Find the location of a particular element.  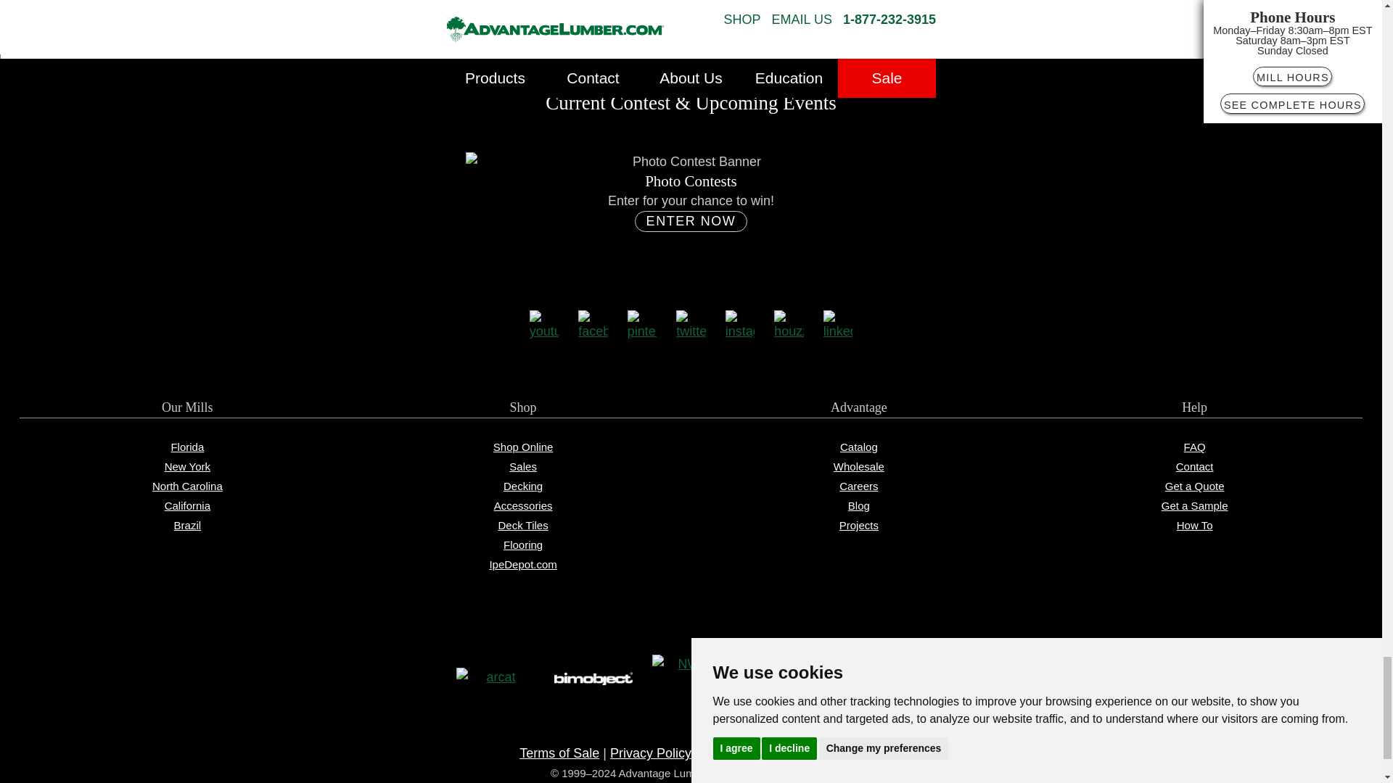

BIM Ojects is located at coordinates (593, 679).